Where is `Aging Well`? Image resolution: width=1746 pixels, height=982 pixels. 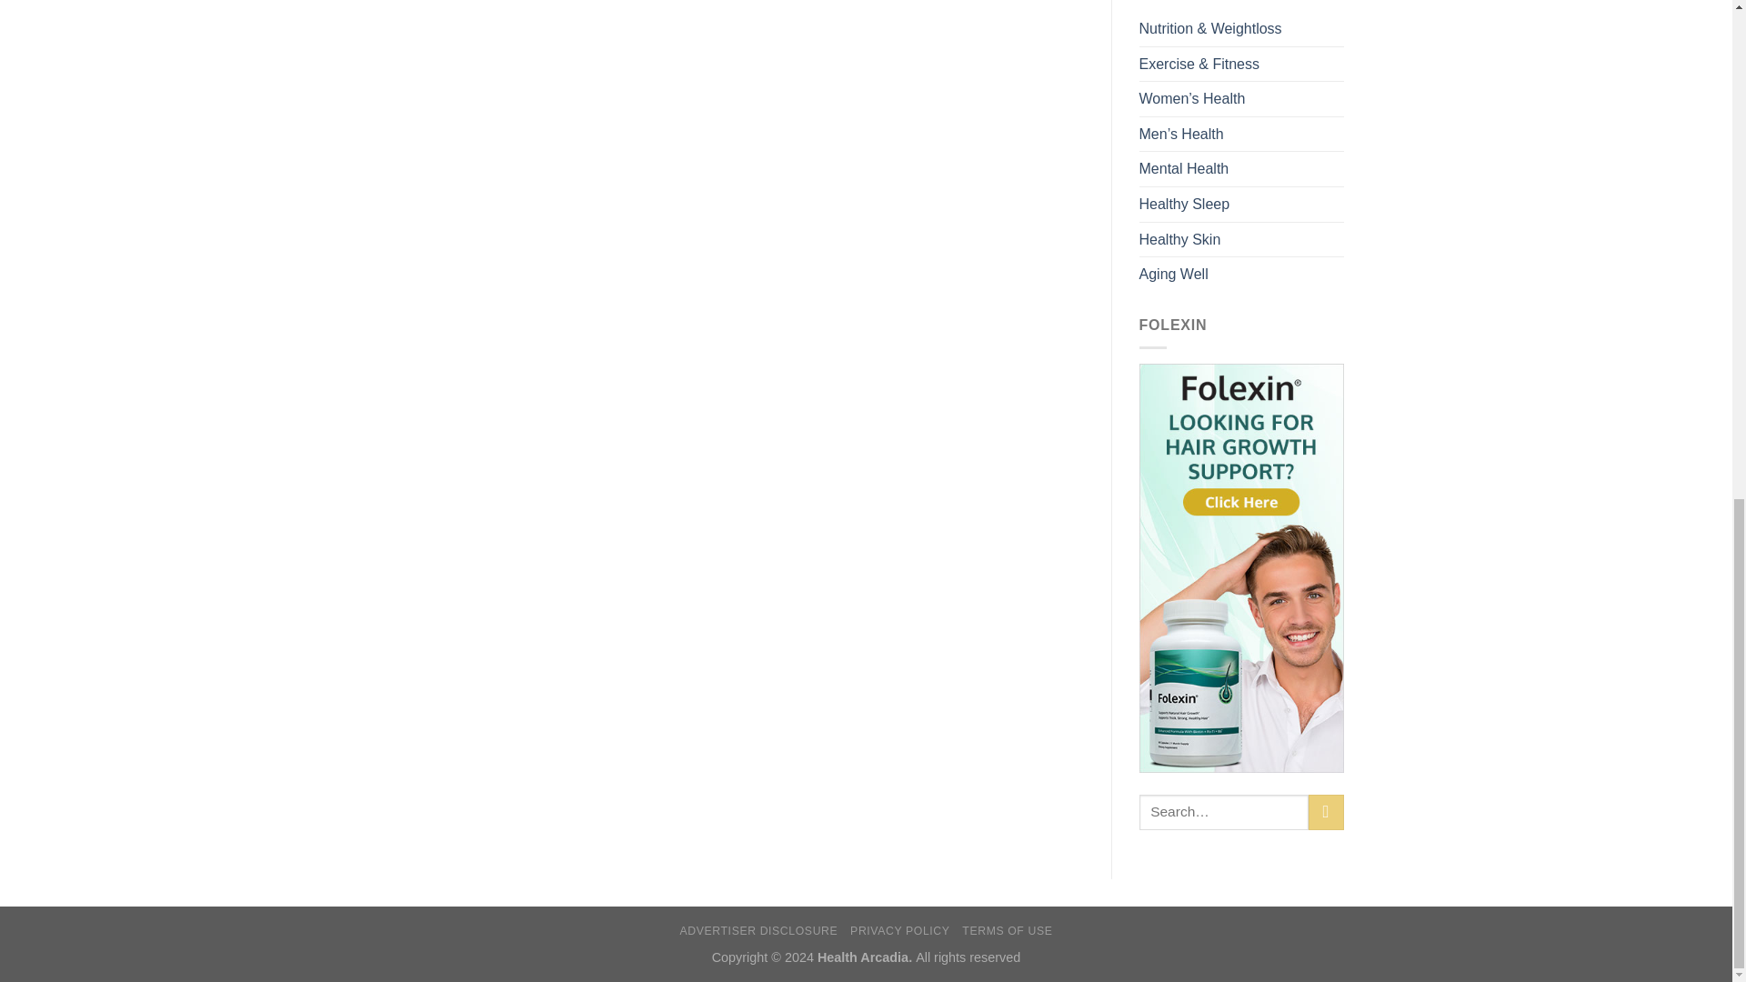 Aging Well is located at coordinates (1173, 274).